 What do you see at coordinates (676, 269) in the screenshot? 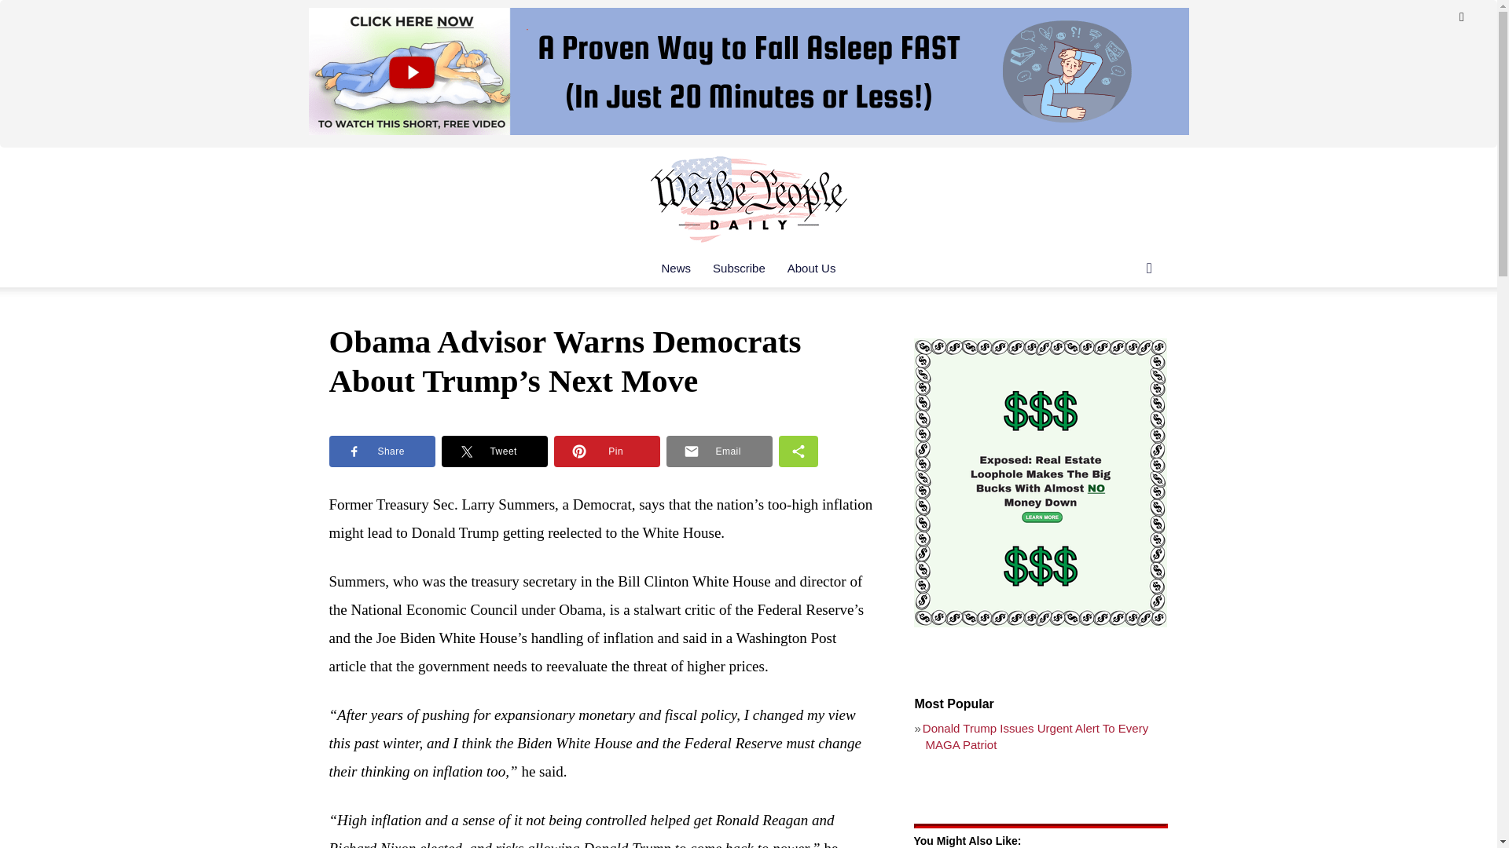
I see `News` at bounding box center [676, 269].